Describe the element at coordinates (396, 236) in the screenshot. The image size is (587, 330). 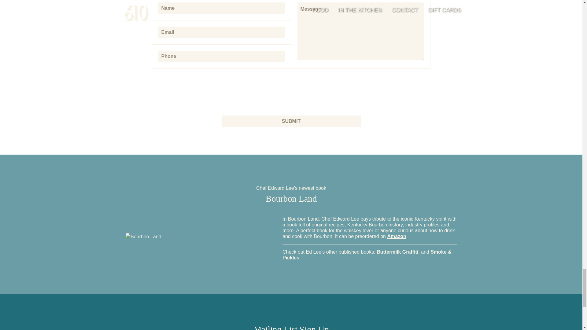
I see `Amazon` at that location.